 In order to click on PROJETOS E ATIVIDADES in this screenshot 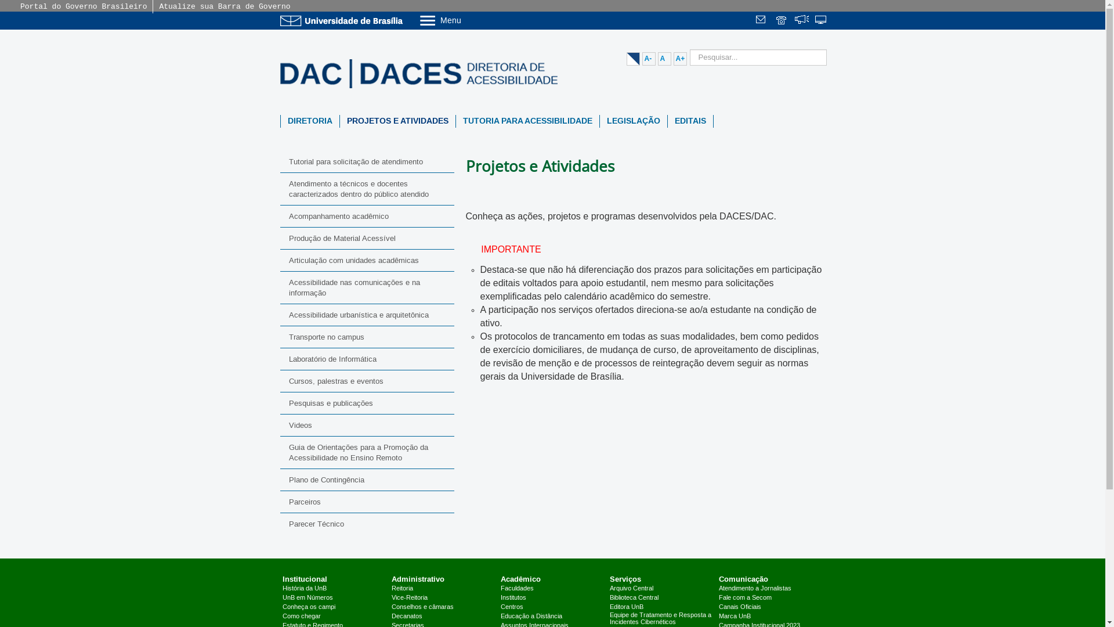, I will do `click(398, 121)`.